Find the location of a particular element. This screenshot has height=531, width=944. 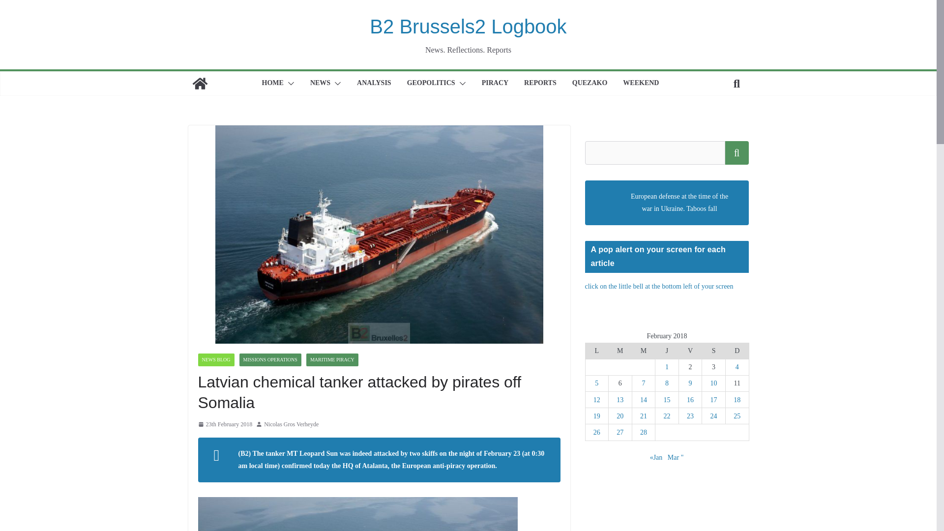

20:15 is located at coordinates (224, 425).